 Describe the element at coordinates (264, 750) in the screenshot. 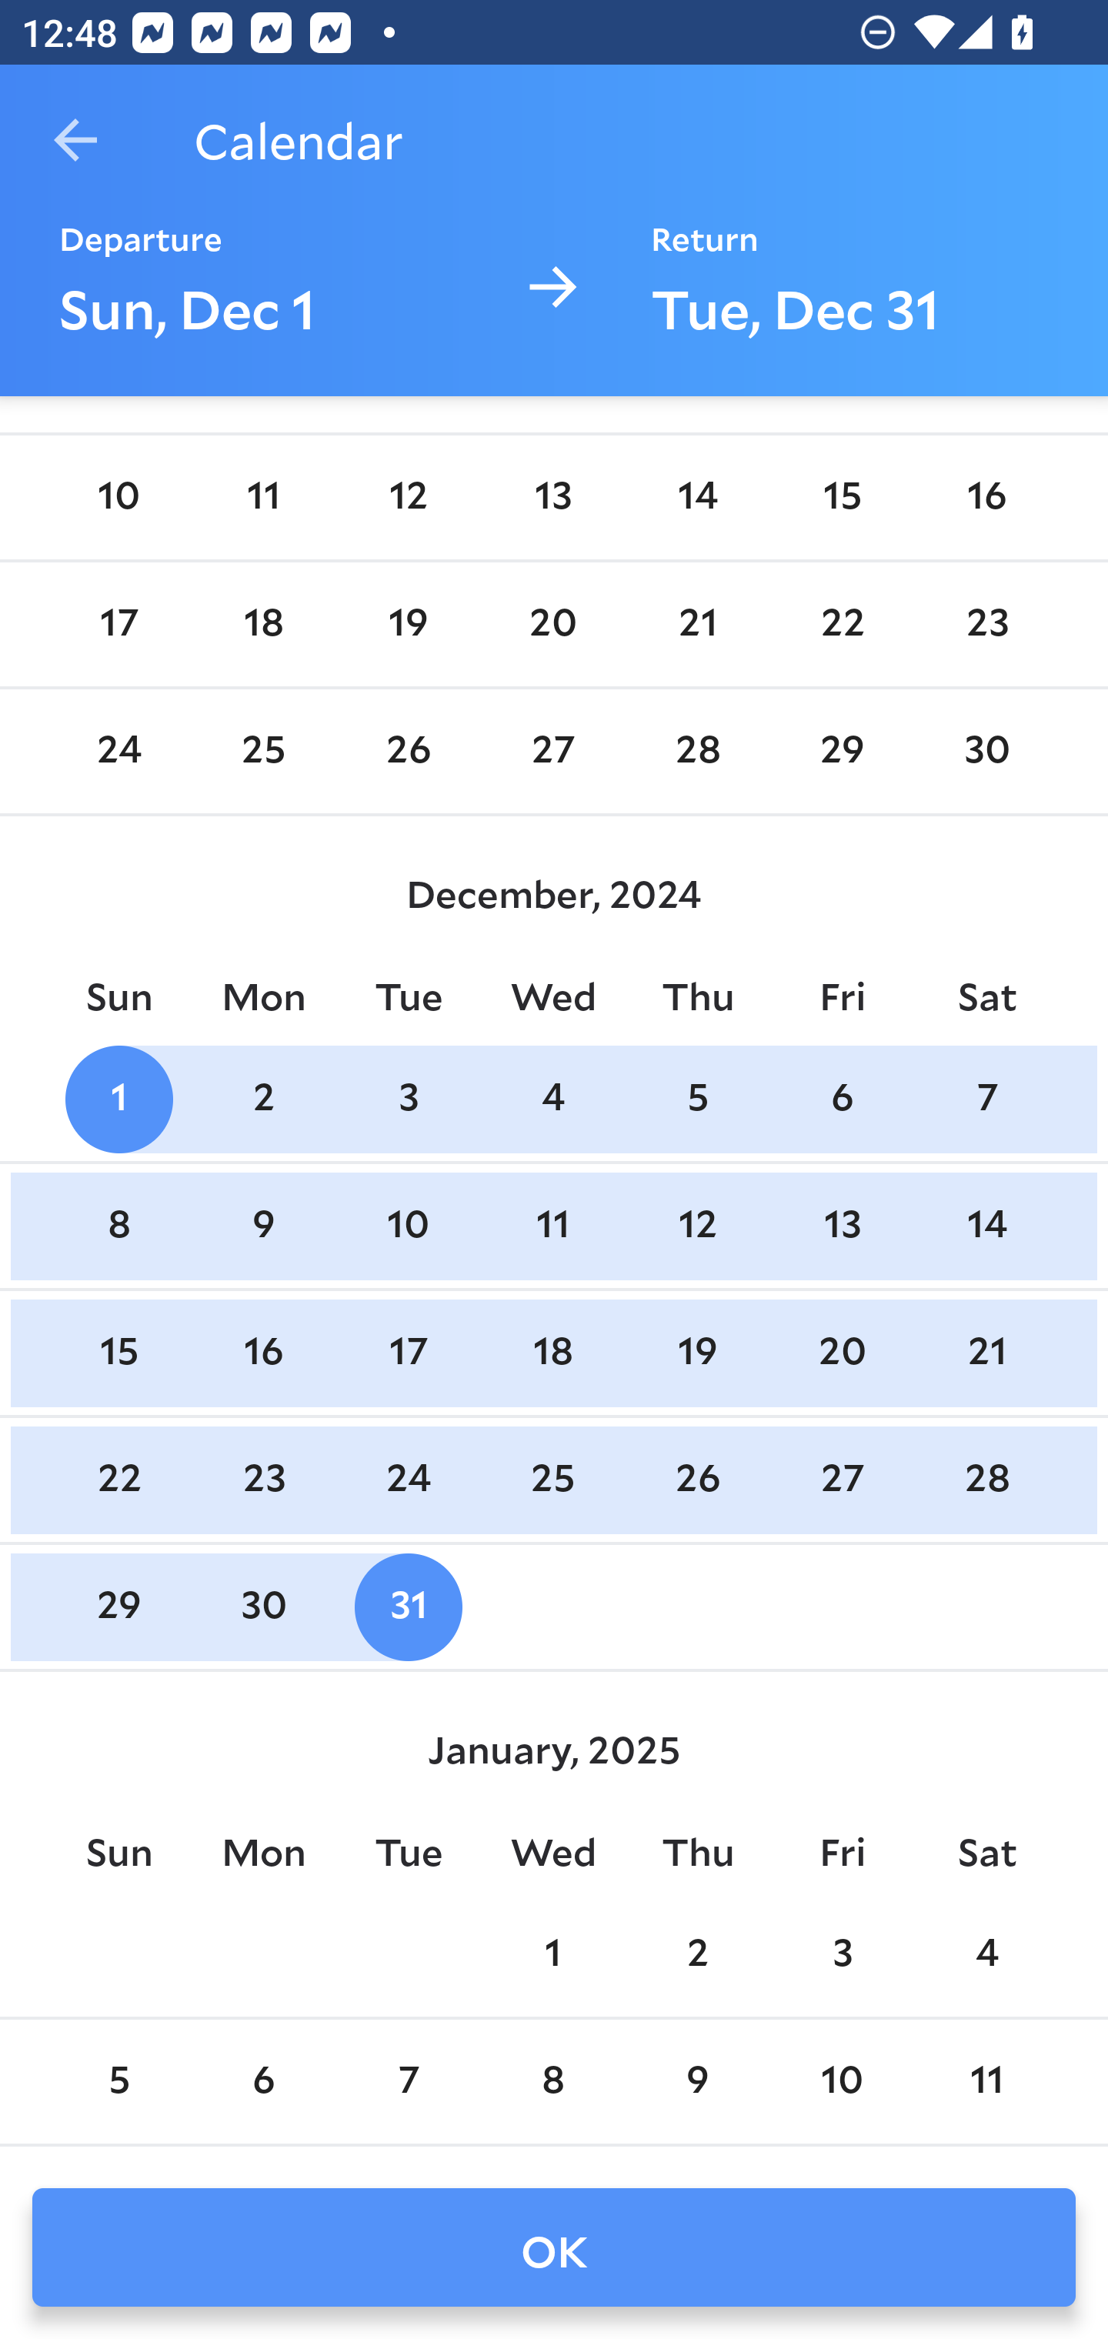

I see `25` at that location.